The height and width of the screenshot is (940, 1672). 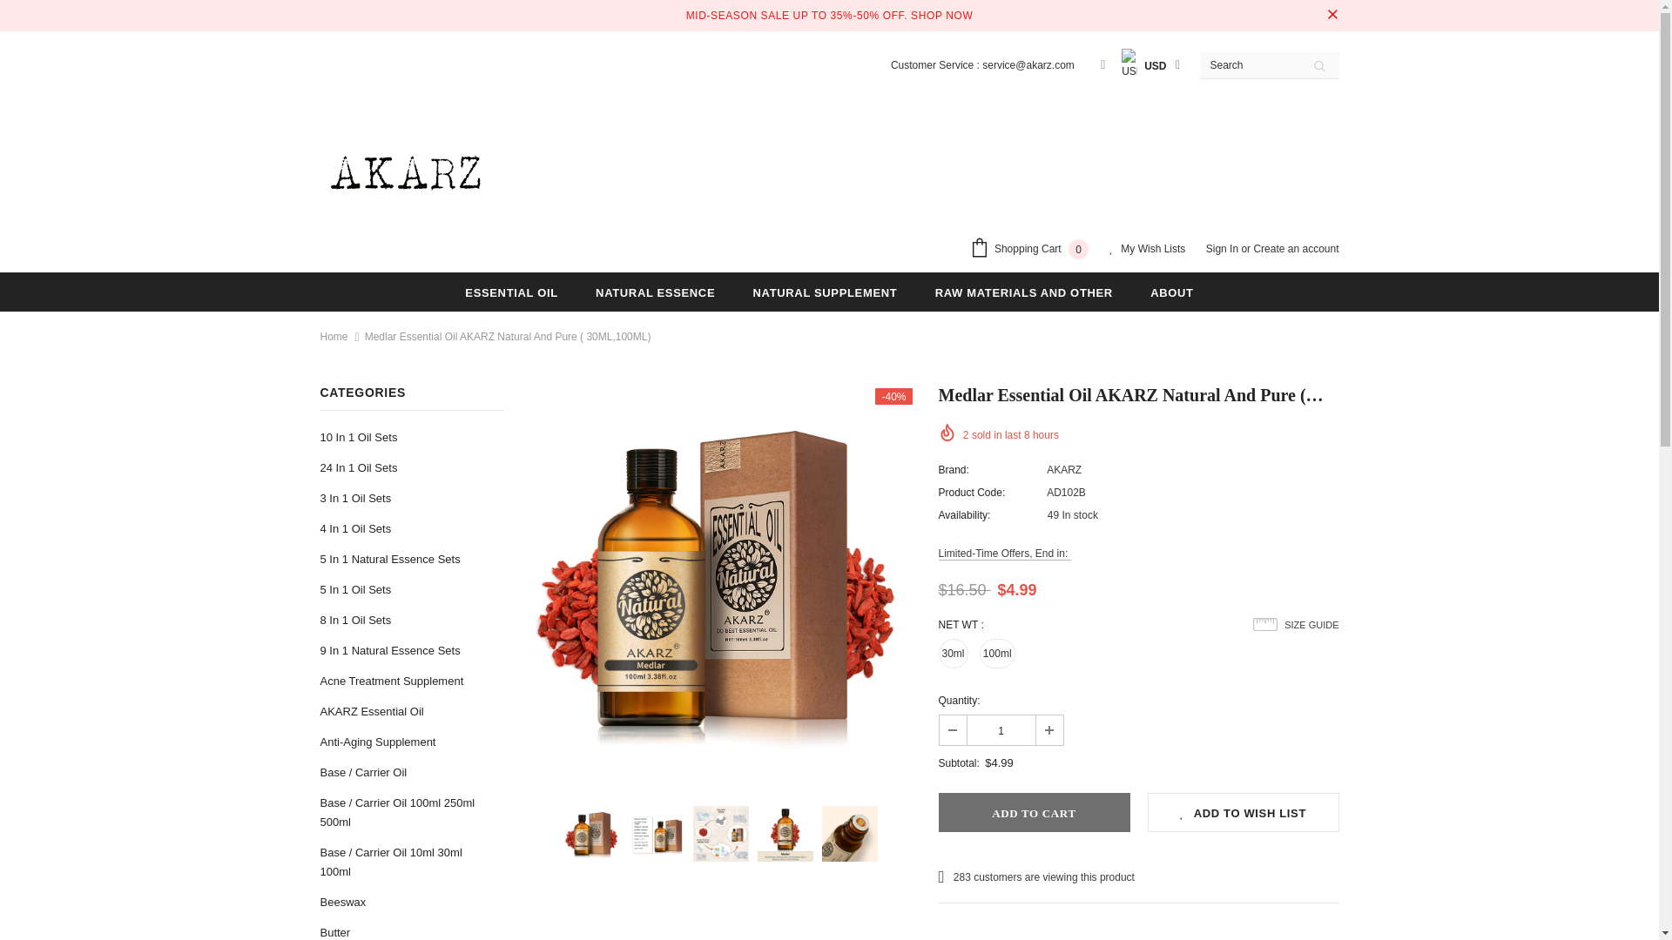 I want to click on Create an account, so click(x=1296, y=248).